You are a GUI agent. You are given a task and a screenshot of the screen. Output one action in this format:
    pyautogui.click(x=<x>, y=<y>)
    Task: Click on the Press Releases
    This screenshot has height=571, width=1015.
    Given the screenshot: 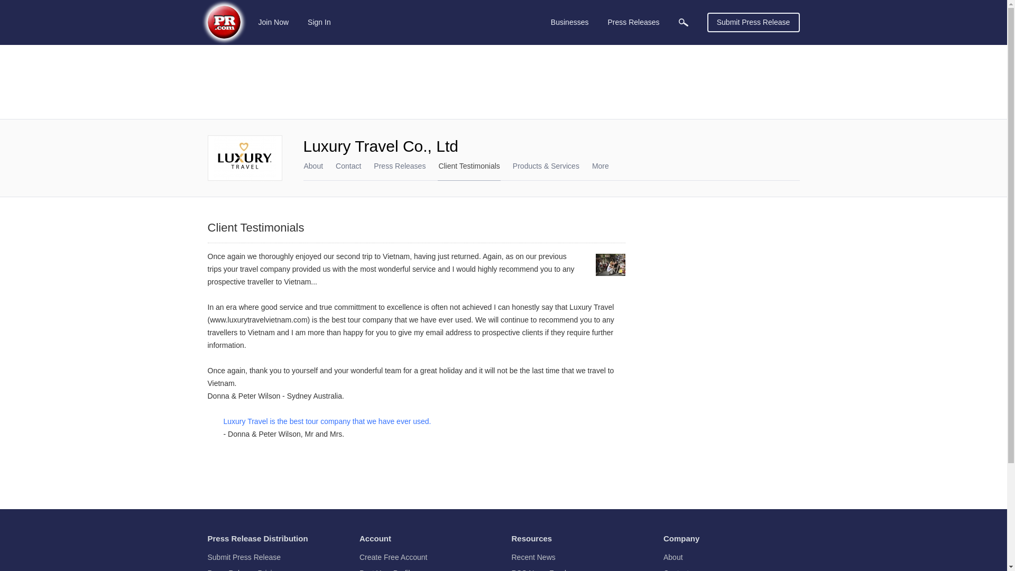 What is the action you would take?
    pyautogui.click(x=633, y=22)
    